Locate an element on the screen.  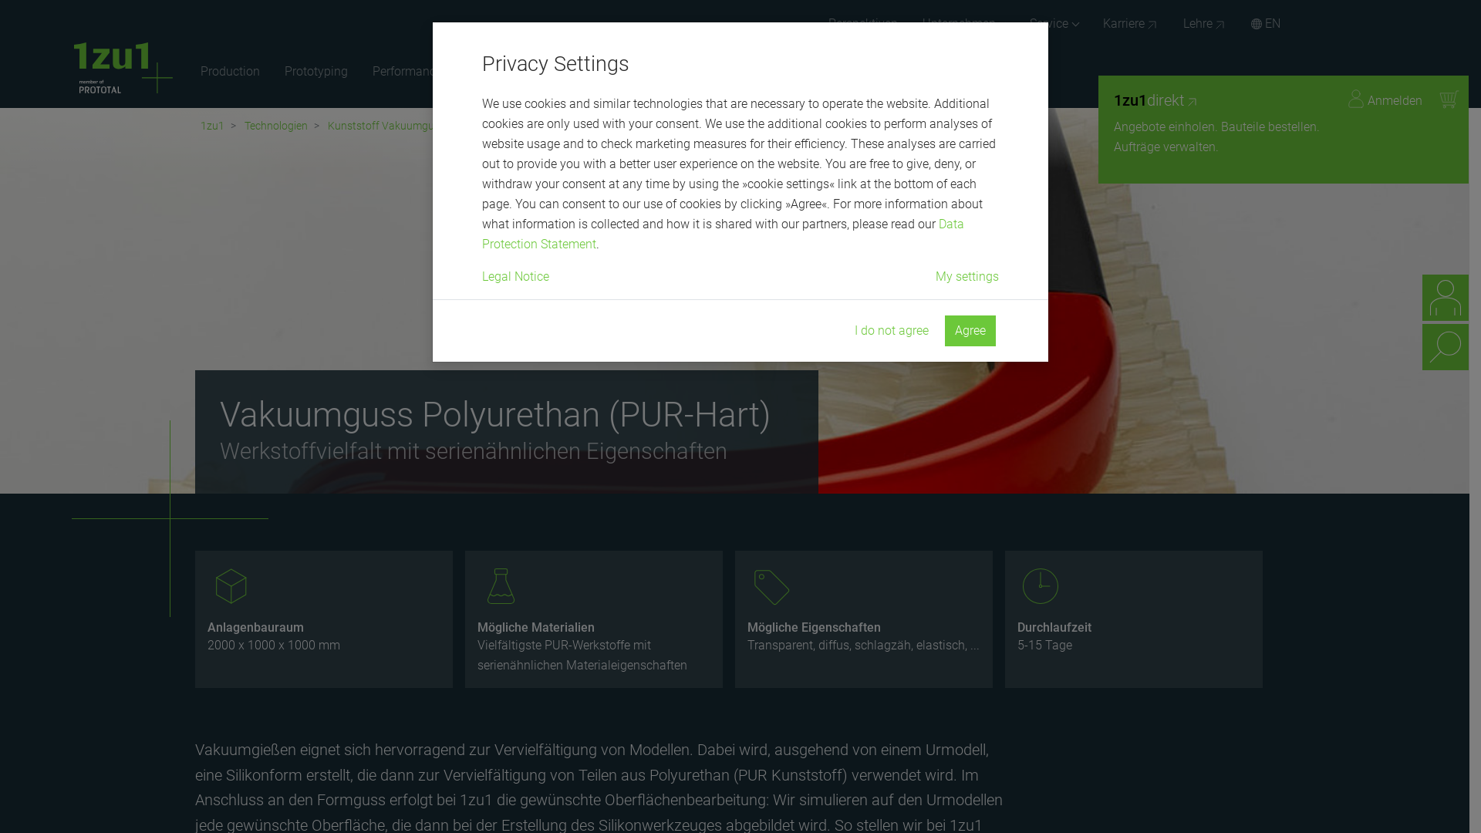
Legal Notice is located at coordinates (515, 277).